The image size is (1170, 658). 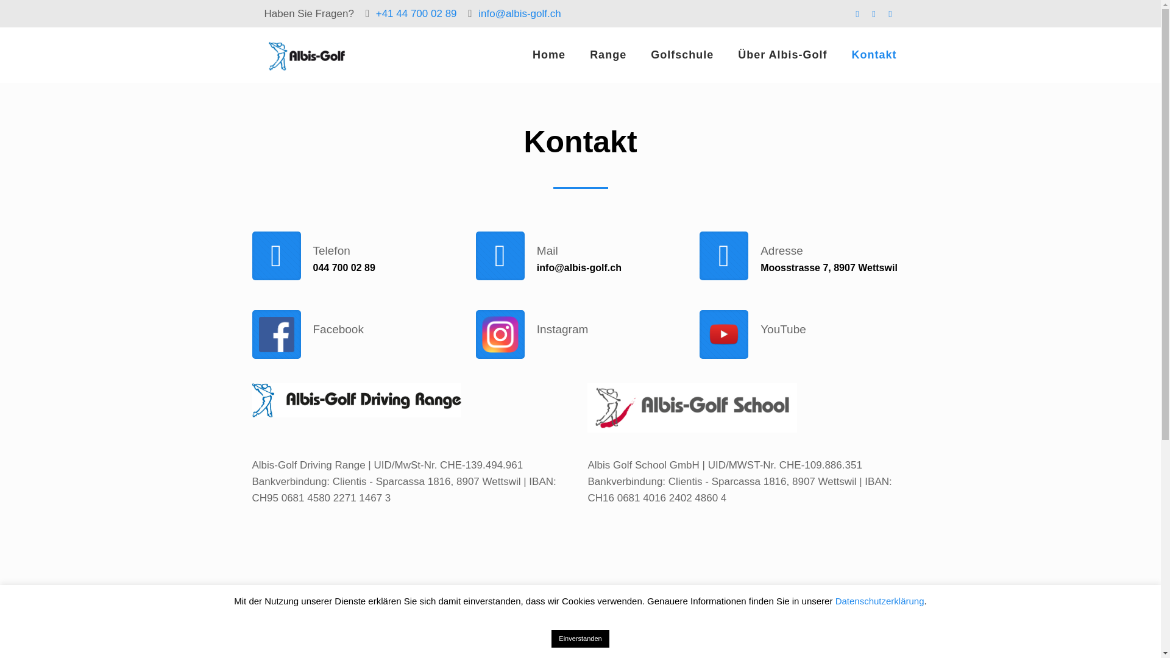 What do you see at coordinates (580, 324) in the screenshot?
I see `Instagram` at bounding box center [580, 324].